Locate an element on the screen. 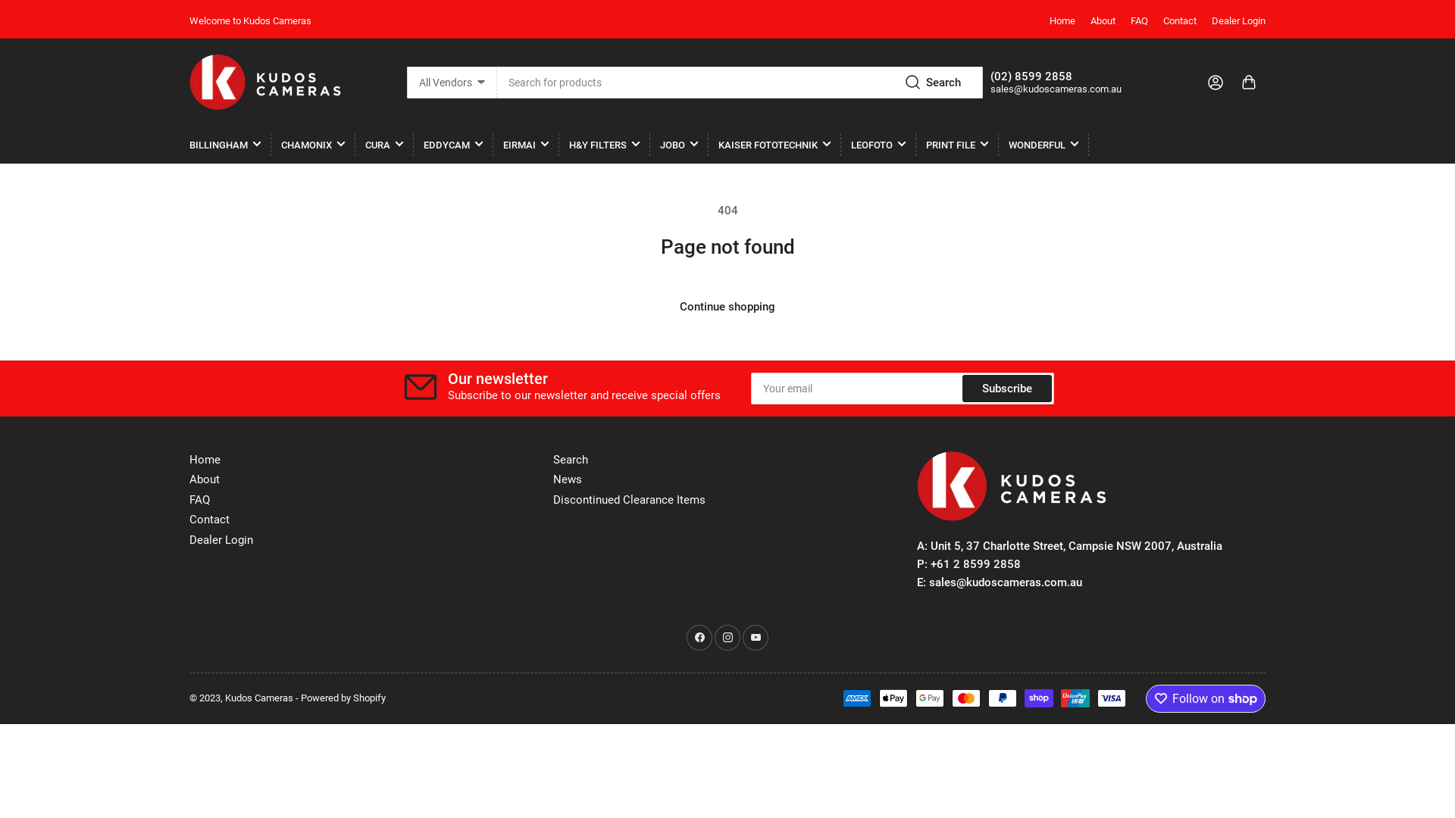  Subscribe is located at coordinates (1007, 389).